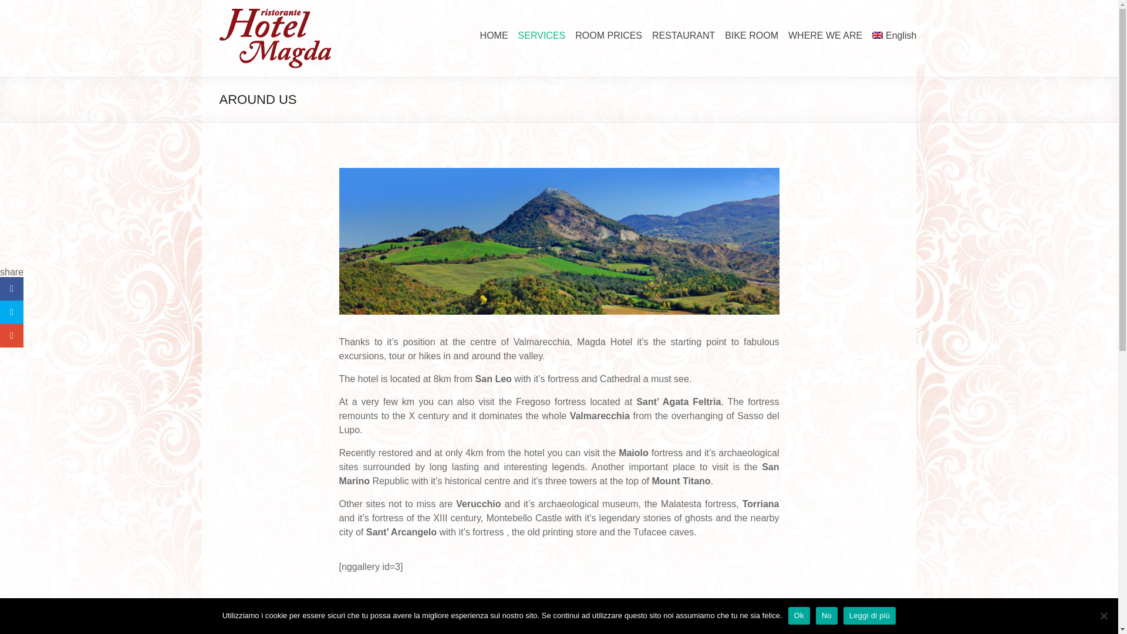 The width and height of the screenshot is (1127, 634). I want to click on English, so click(894, 34).